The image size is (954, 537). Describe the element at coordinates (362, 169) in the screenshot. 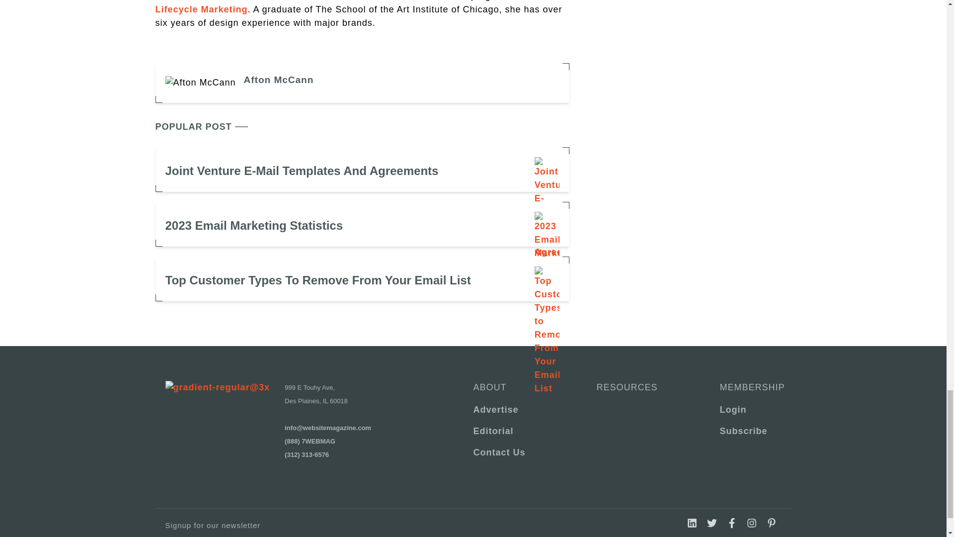

I see `Joint Venture E-Mail Templates And Agreements` at that location.